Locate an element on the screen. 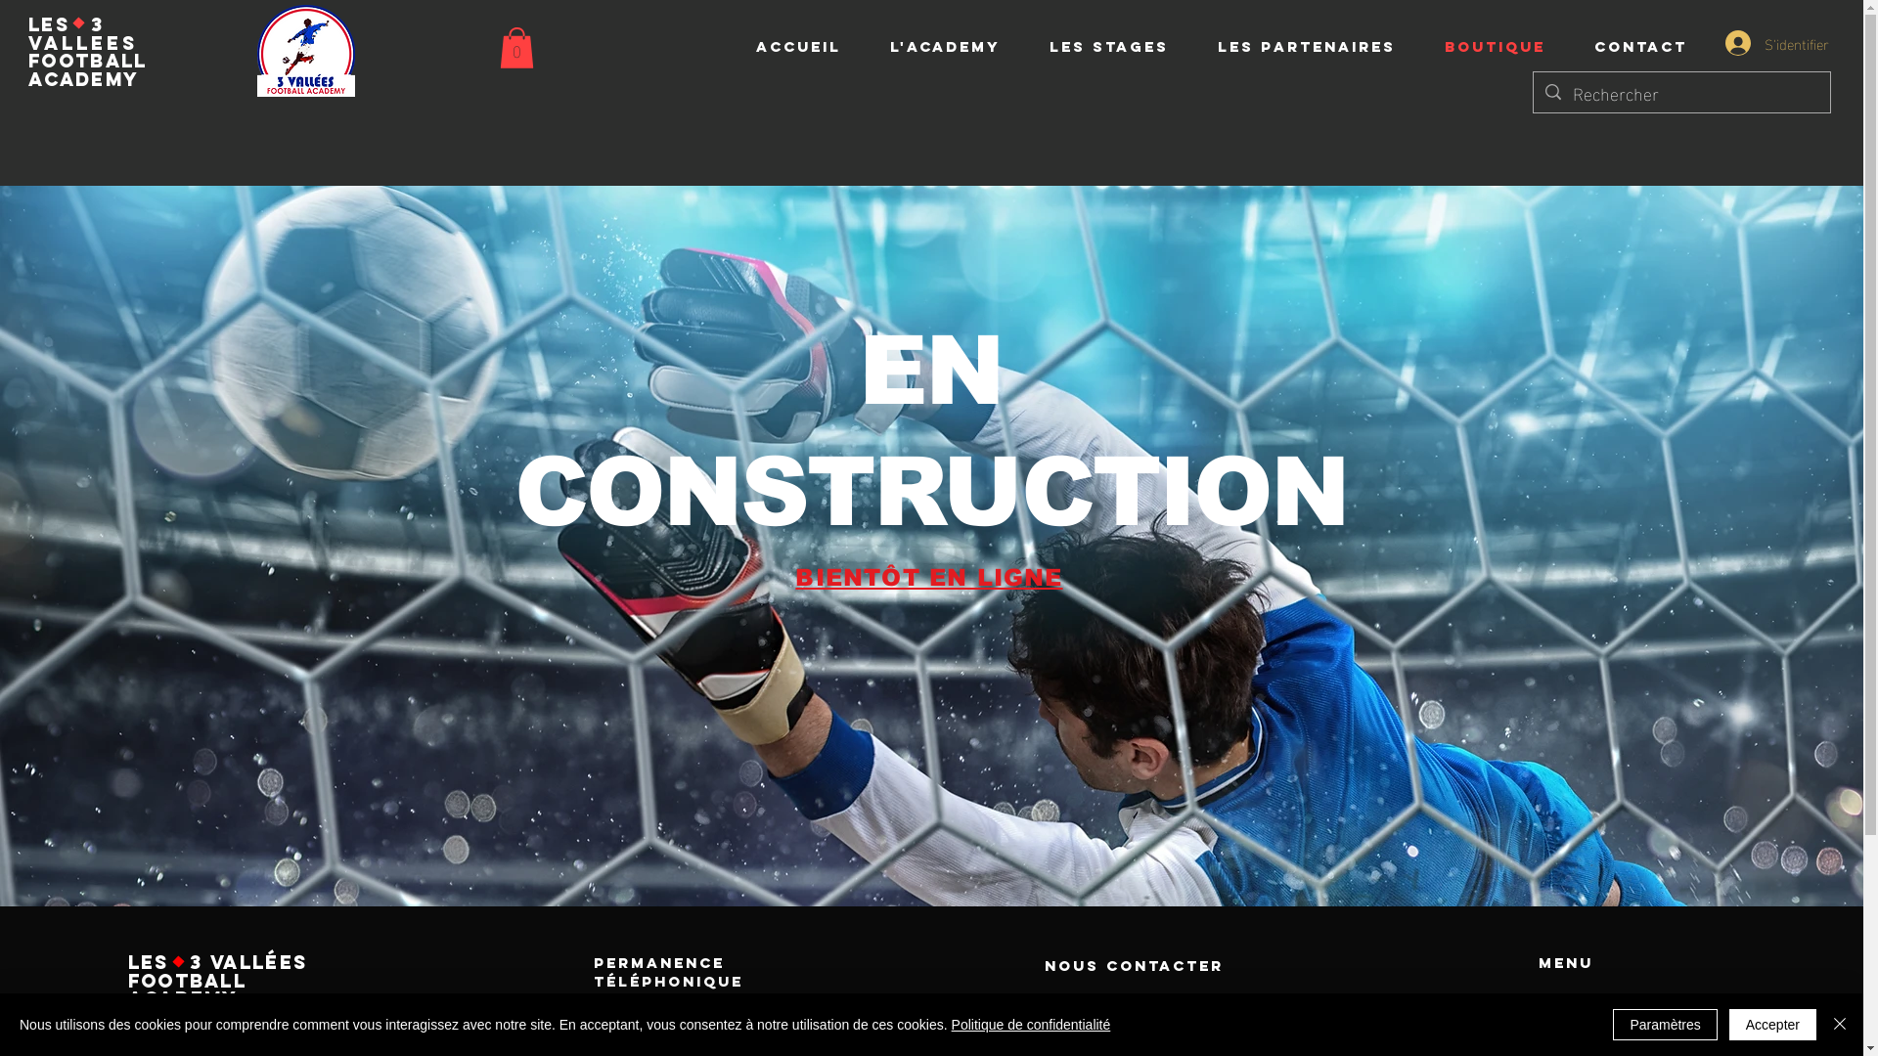 The width and height of the screenshot is (1878, 1056). LES PARTENAIRES is located at coordinates (1307, 47).